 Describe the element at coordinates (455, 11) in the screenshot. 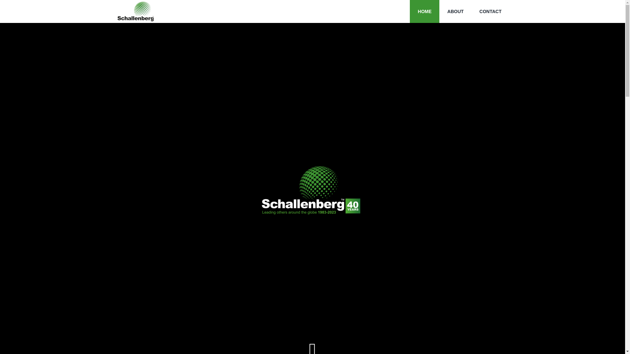

I see `ABOUT` at that location.